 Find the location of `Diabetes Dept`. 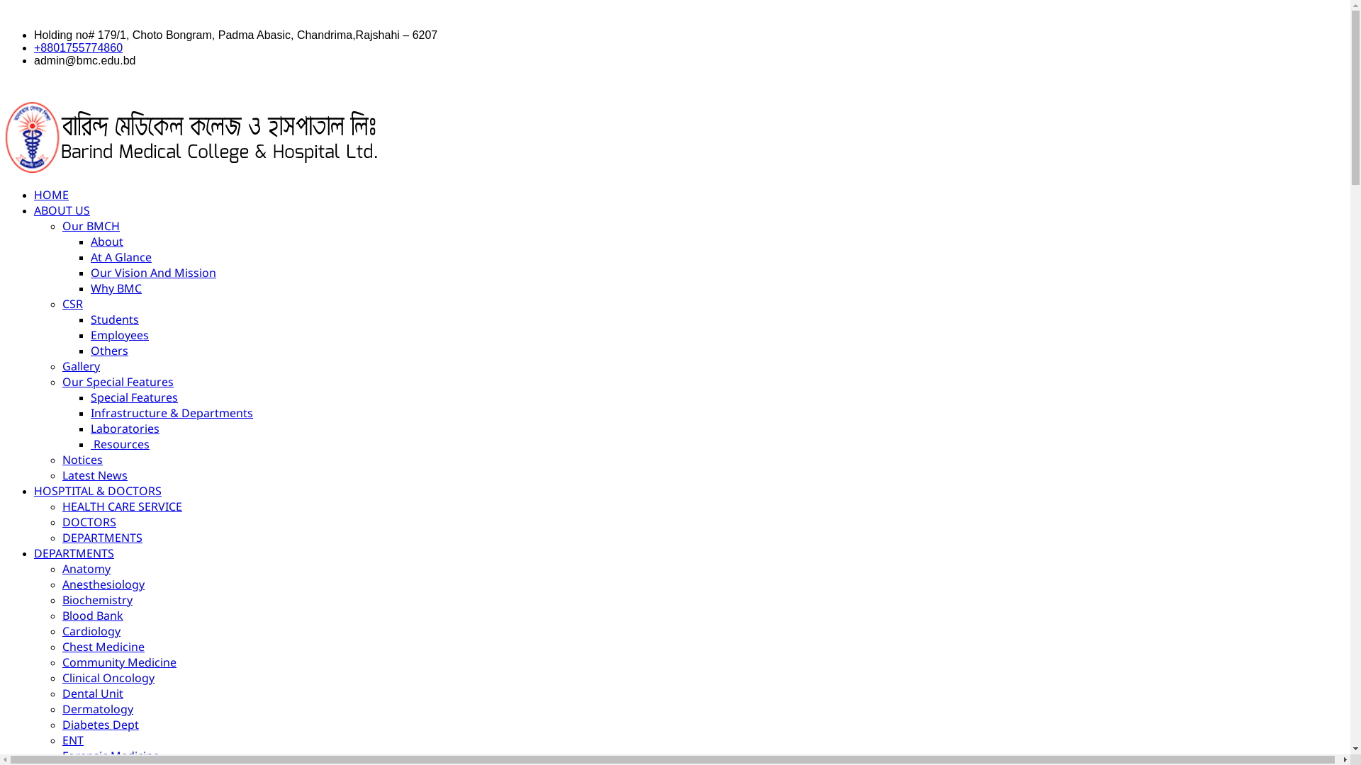

Diabetes Dept is located at coordinates (101, 725).